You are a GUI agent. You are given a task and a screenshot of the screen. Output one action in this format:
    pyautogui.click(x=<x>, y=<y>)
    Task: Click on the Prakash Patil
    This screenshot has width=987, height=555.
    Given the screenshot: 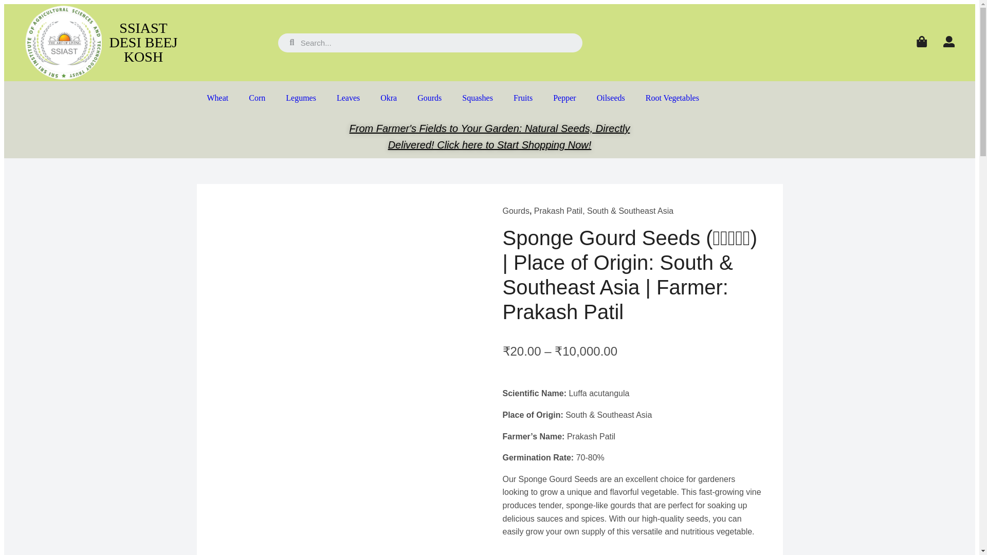 What is the action you would take?
    pyautogui.click(x=558, y=211)
    